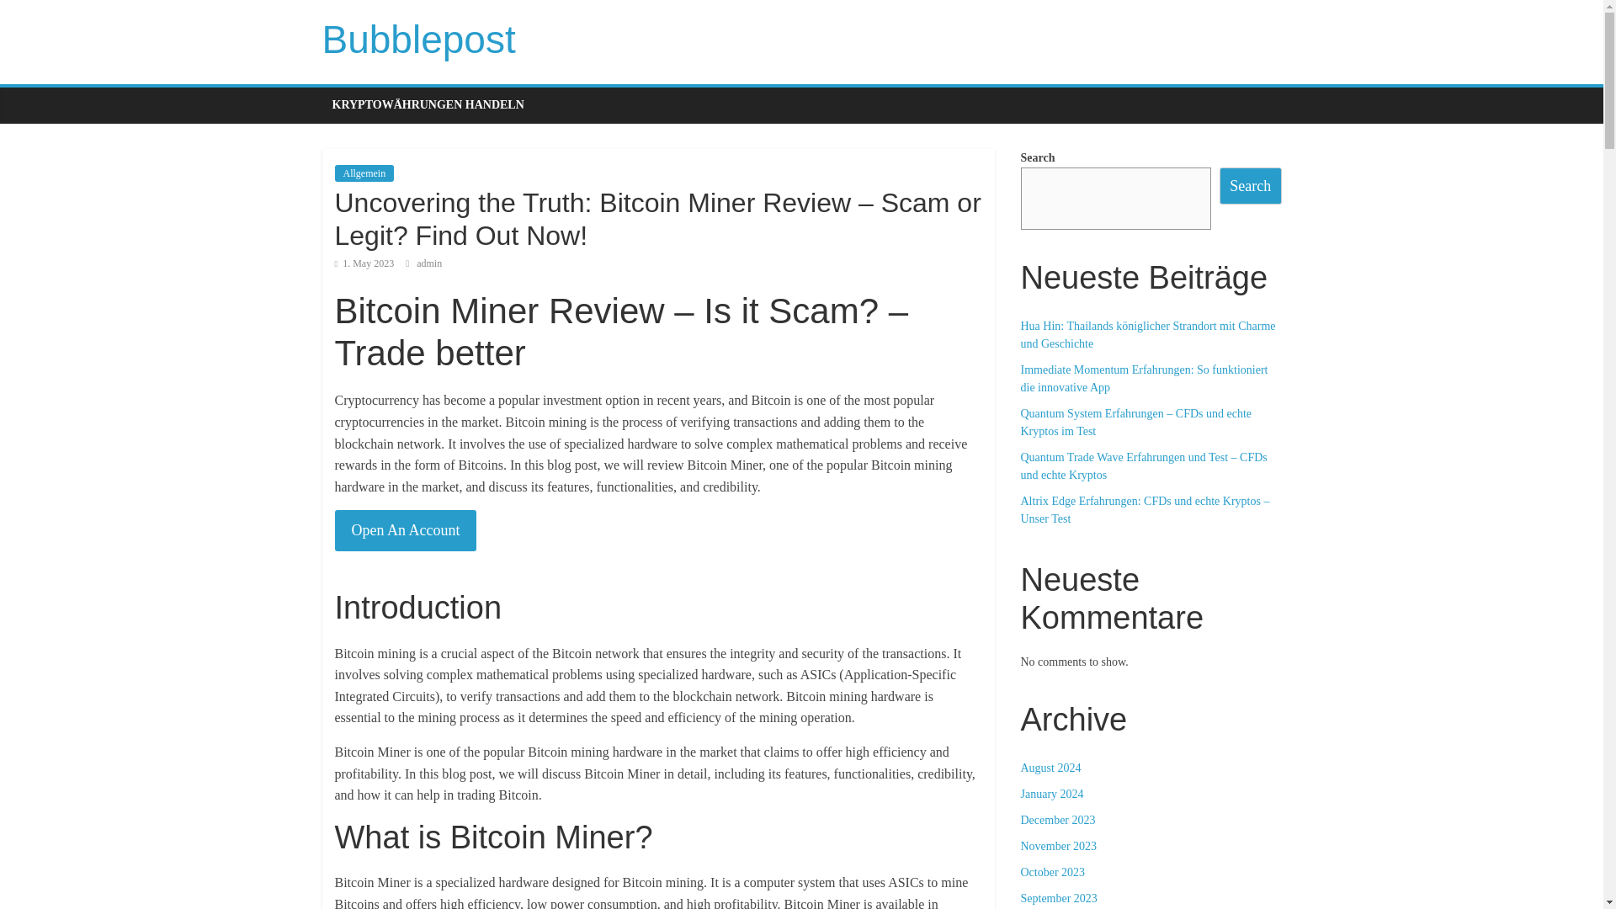 The width and height of the screenshot is (1616, 909). Describe the element at coordinates (1050, 795) in the screenshot. I see `January 2024` at that location.